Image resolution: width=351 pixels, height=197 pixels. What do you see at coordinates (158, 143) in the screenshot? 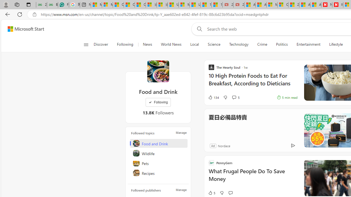
I see `Food and Drink` at bounding box center [158, 143].